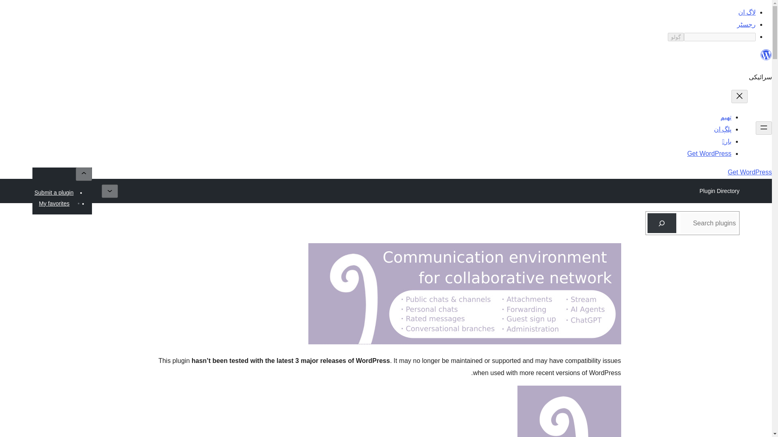 The height and width of the screenshot is (437, 778). What do you see at coordinates (709, 153) in the screenshot?
I see `Get WordPress` at bounding box center [709, 153].